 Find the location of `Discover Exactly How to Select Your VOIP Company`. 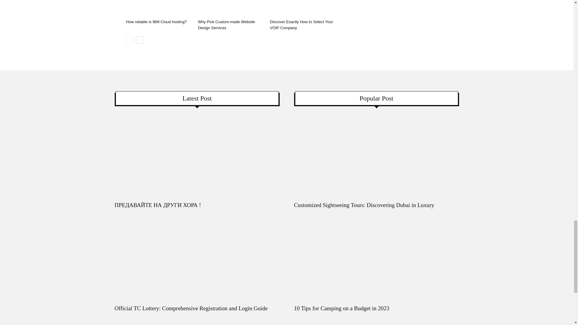

Discover Exactly How to Select Your VOIP Company is located at coordinates (302, 8).